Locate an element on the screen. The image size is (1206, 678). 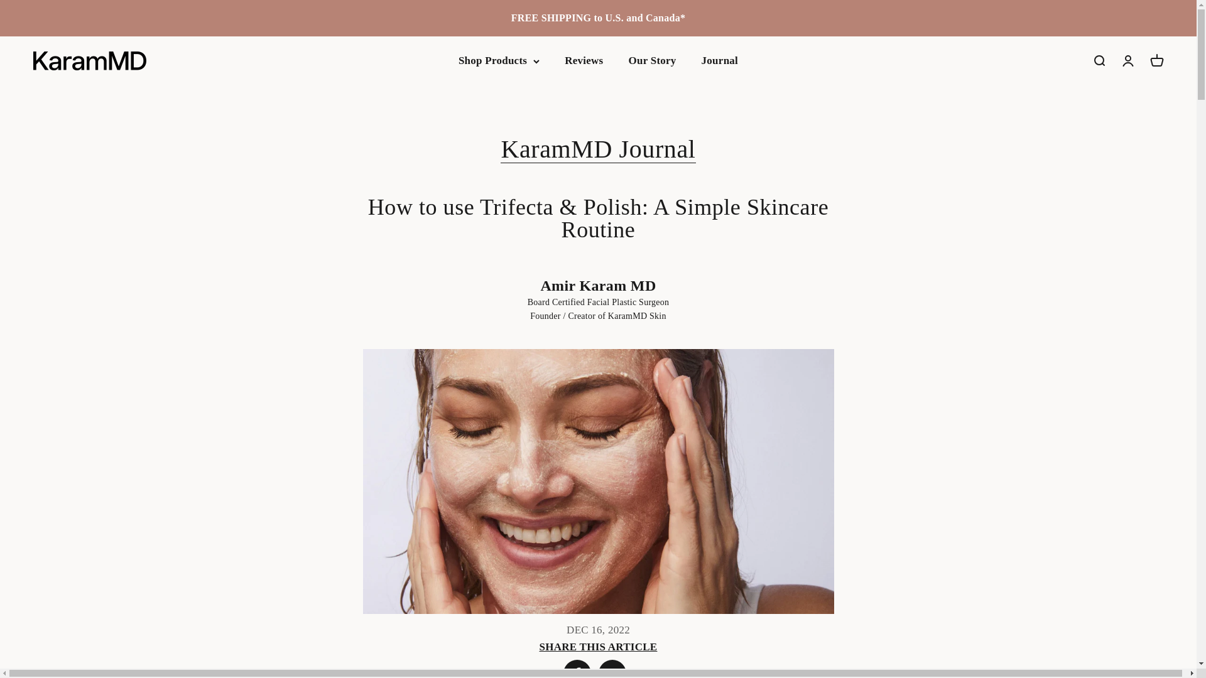
Our Story is located at coordinates (652, 60).